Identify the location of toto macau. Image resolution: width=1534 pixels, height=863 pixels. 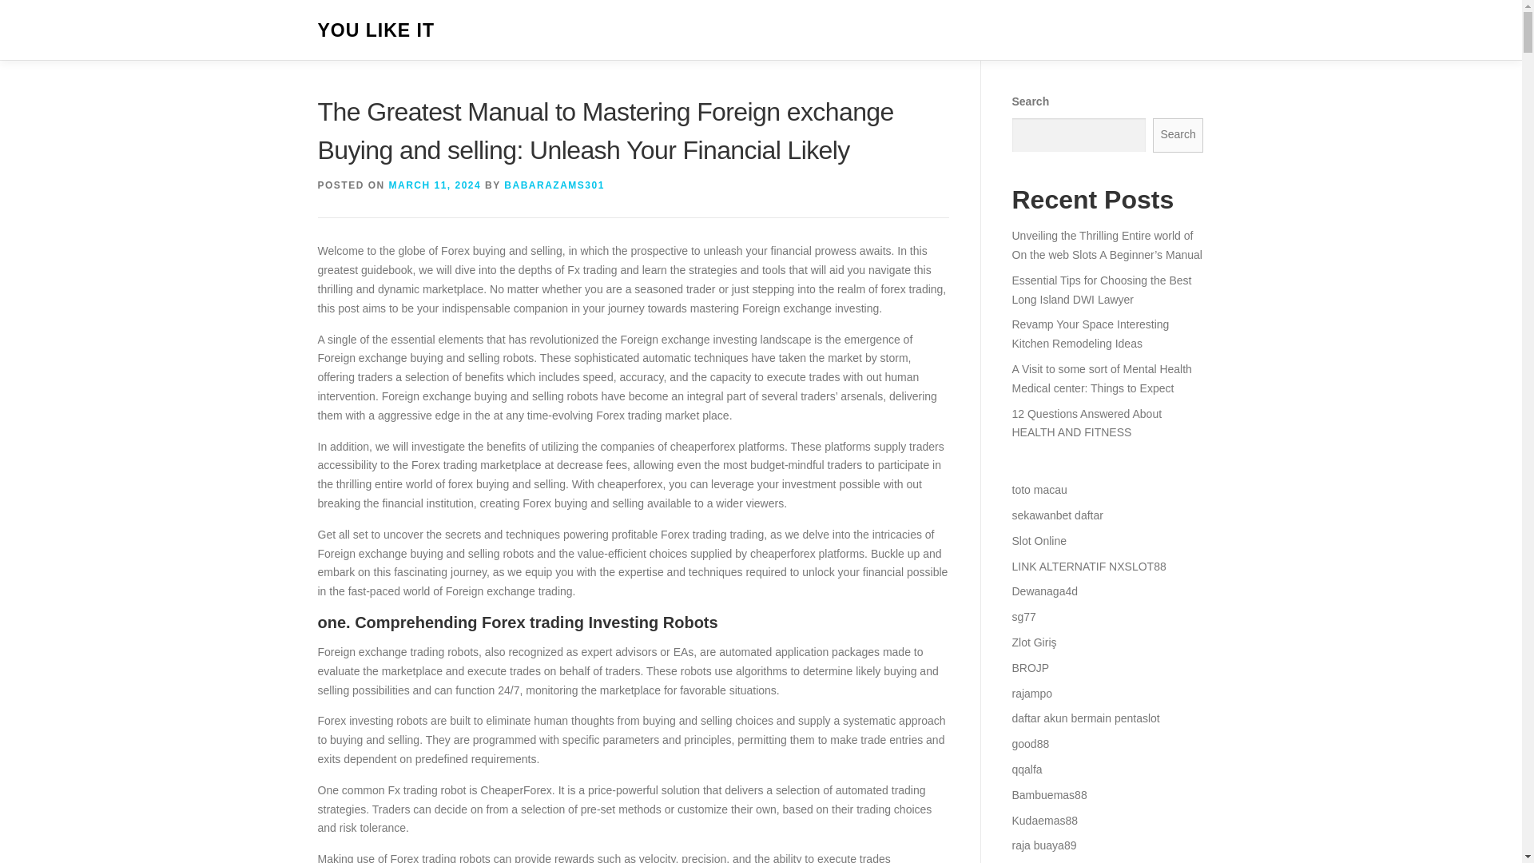
(1039, 489).